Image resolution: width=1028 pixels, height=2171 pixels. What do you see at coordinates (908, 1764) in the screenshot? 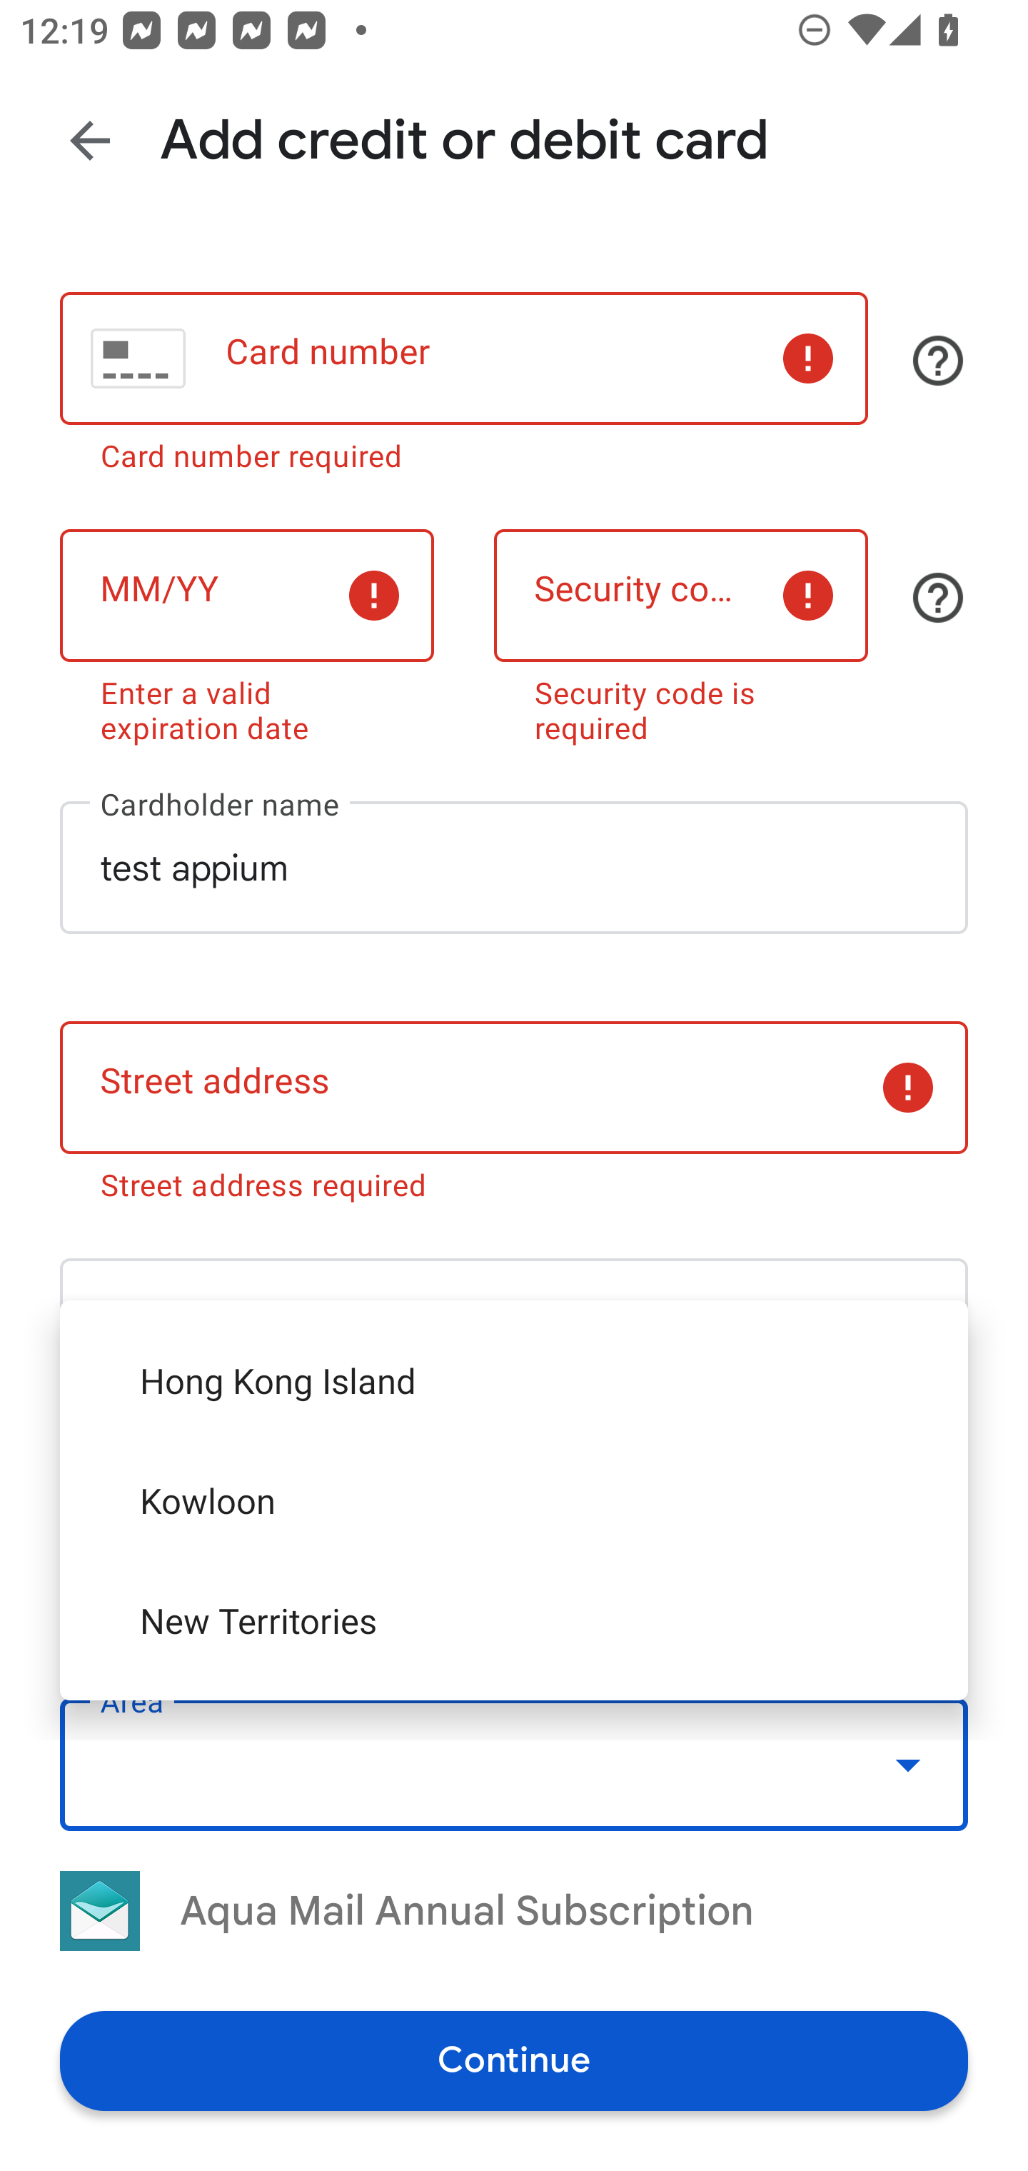
I see `Show dropdown menu` at bounding box center [908, 1764].